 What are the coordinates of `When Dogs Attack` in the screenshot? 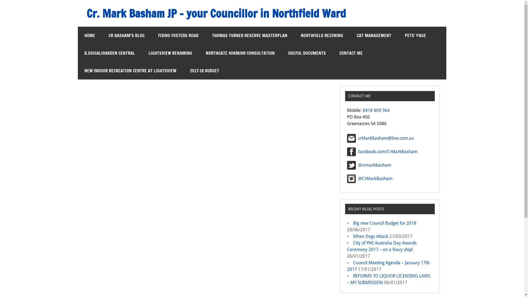 It's located at (371, 237).